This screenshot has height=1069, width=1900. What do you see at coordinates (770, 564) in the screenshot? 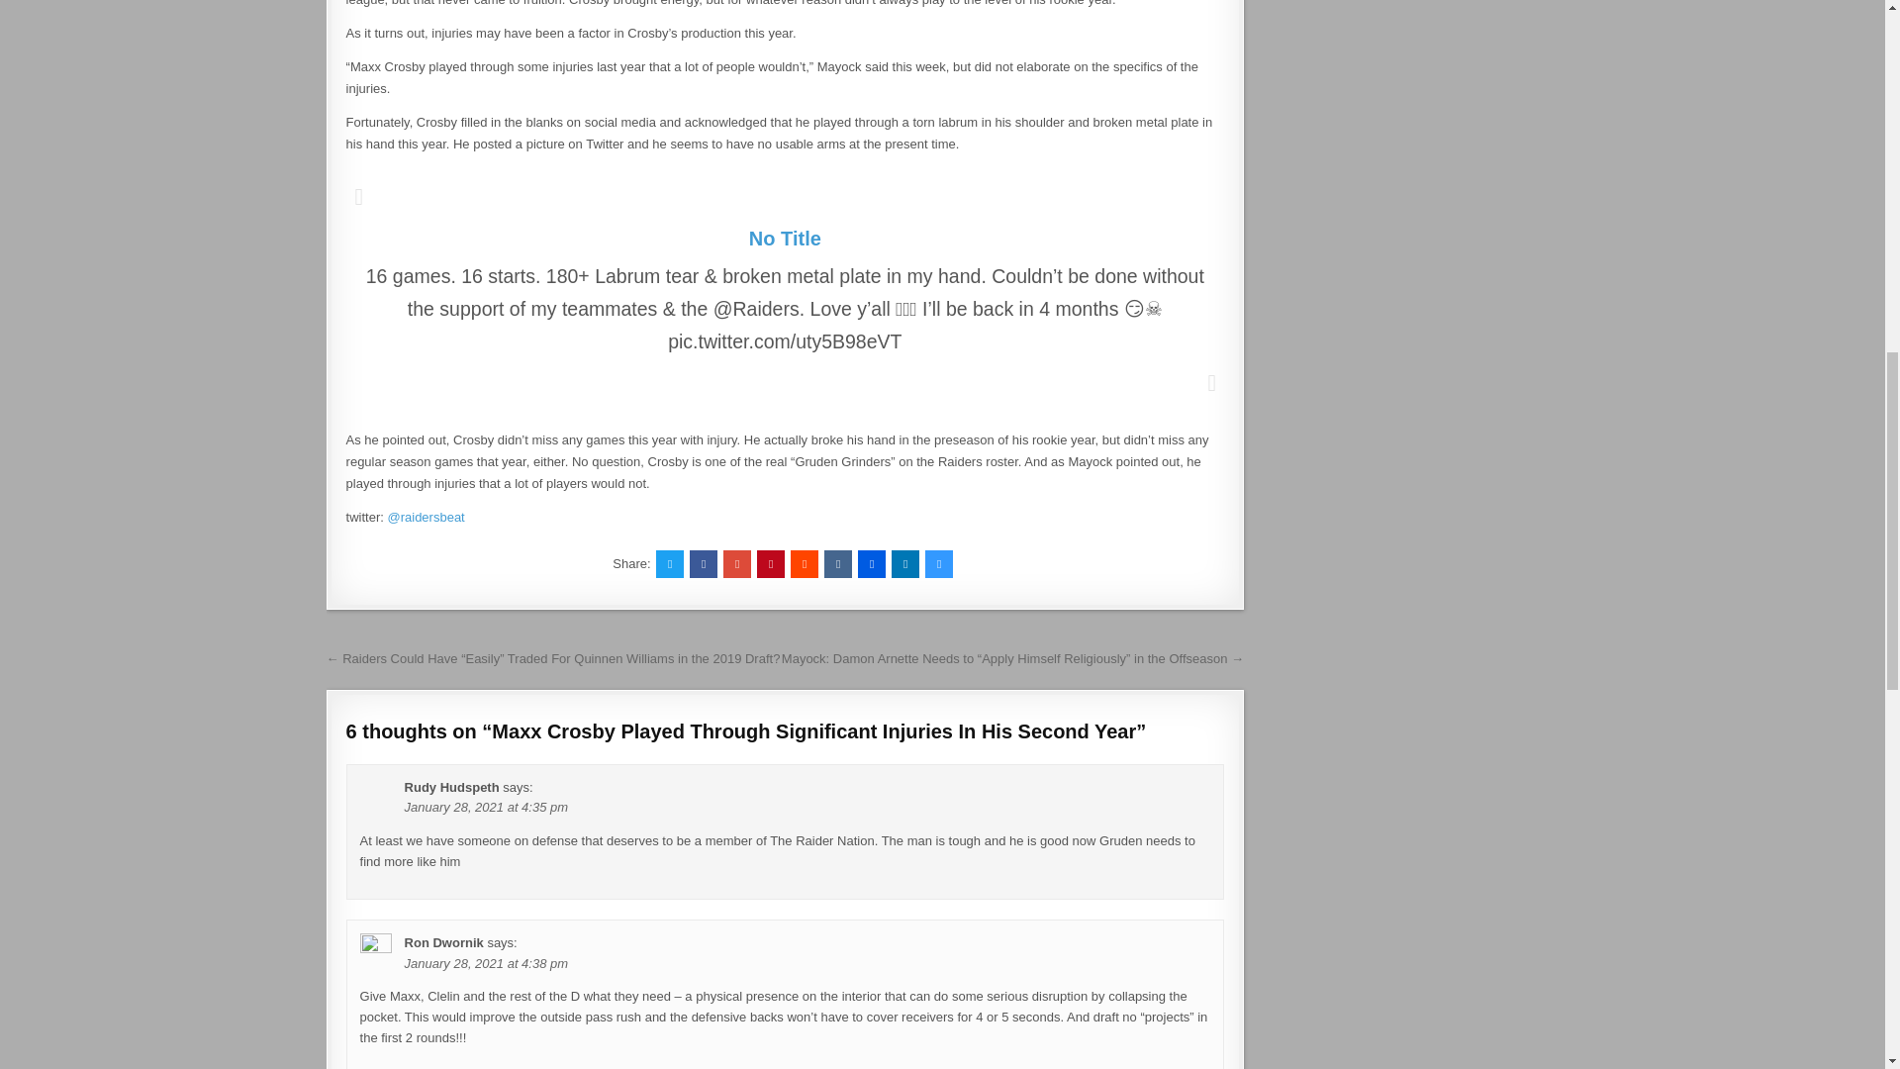
I see `Share this on Pinterest` at bounding box center [770, 564].